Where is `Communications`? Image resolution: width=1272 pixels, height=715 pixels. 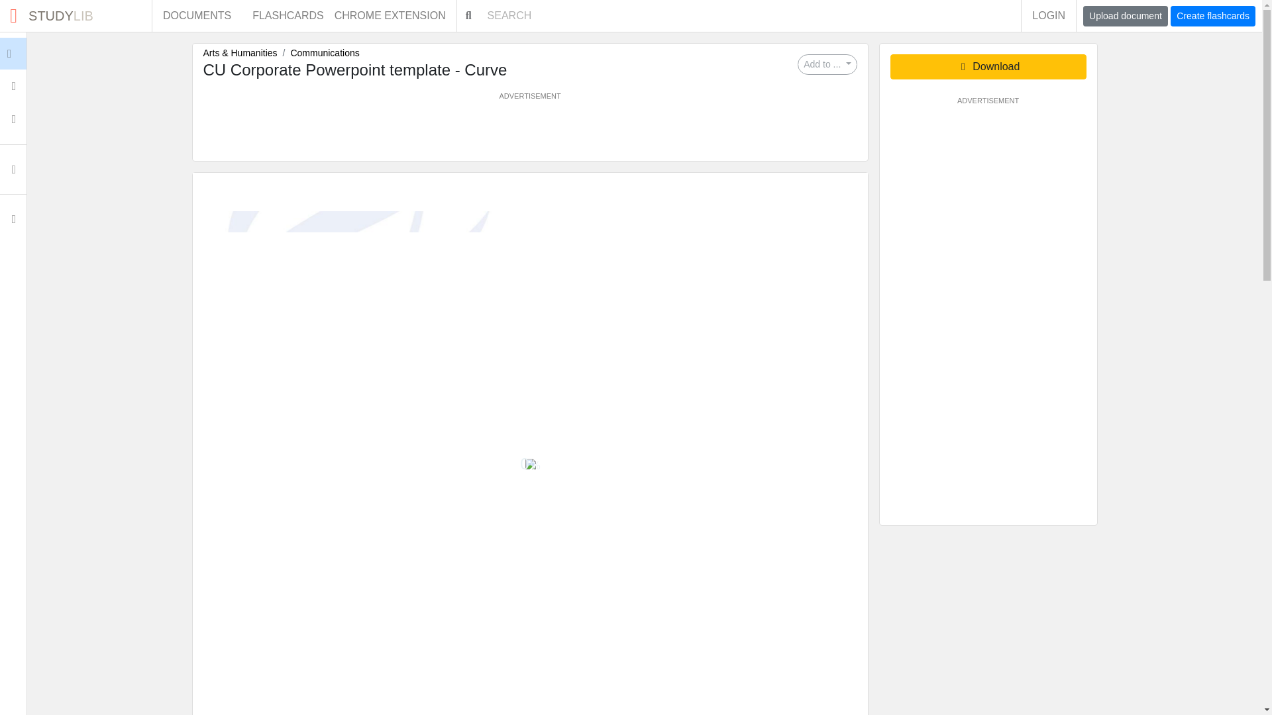 Communications is located at coordinates (324, 53).